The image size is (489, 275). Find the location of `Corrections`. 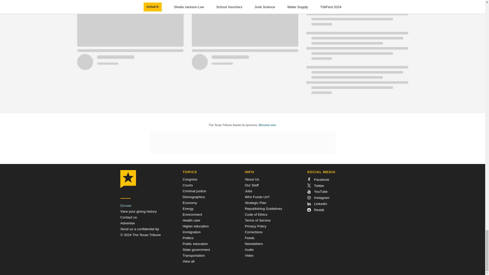

Corrections is located at coordinates (254, 232).